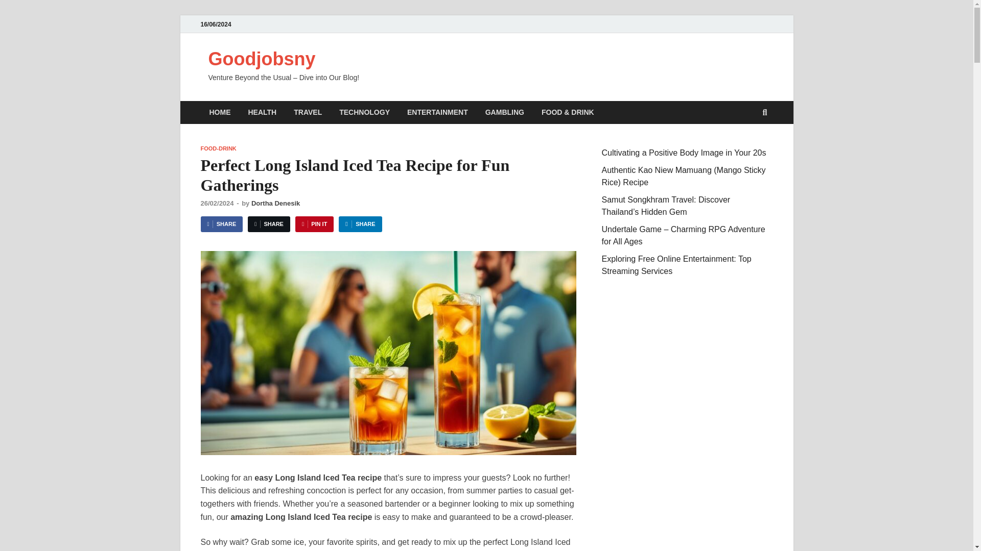 This screenshot has width=981, height=551. I want to click on Goodjobsny, so click(262, 59).